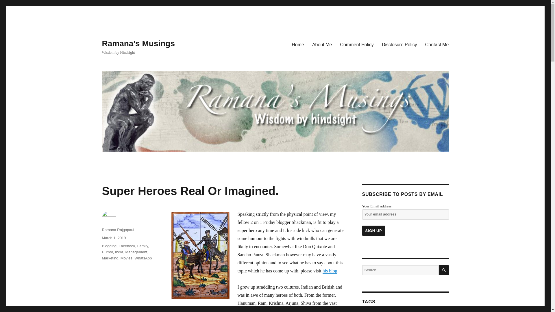 This screenshot has width=555, height=312. What do you see at coordinates (330, 271) in the screenshot?
I see `his blog` at bounding box center [330, 271].